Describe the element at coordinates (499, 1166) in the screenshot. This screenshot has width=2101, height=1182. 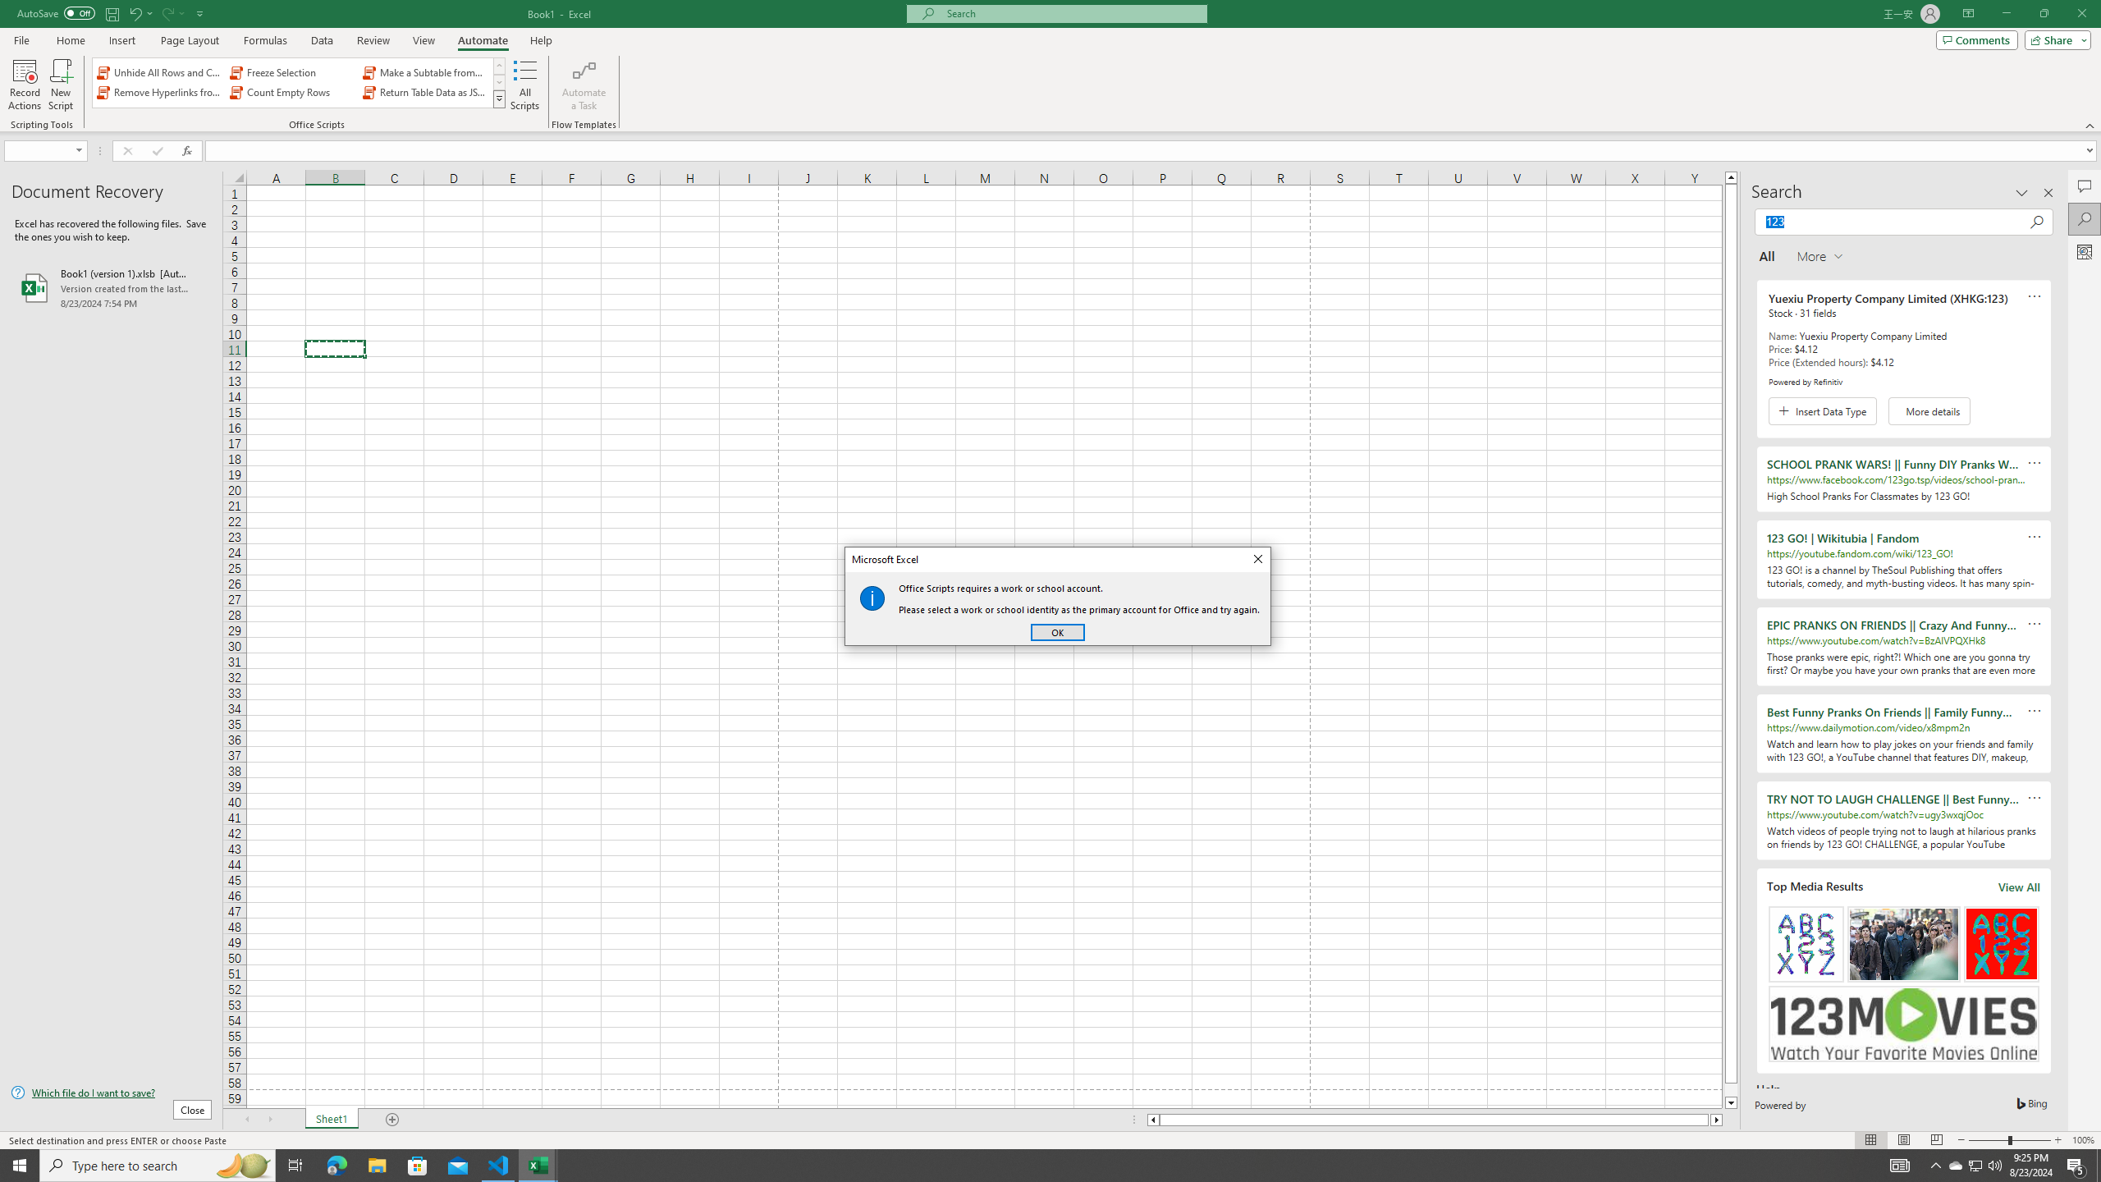
I see `Visual Studio Code - 1 running window` at that location.